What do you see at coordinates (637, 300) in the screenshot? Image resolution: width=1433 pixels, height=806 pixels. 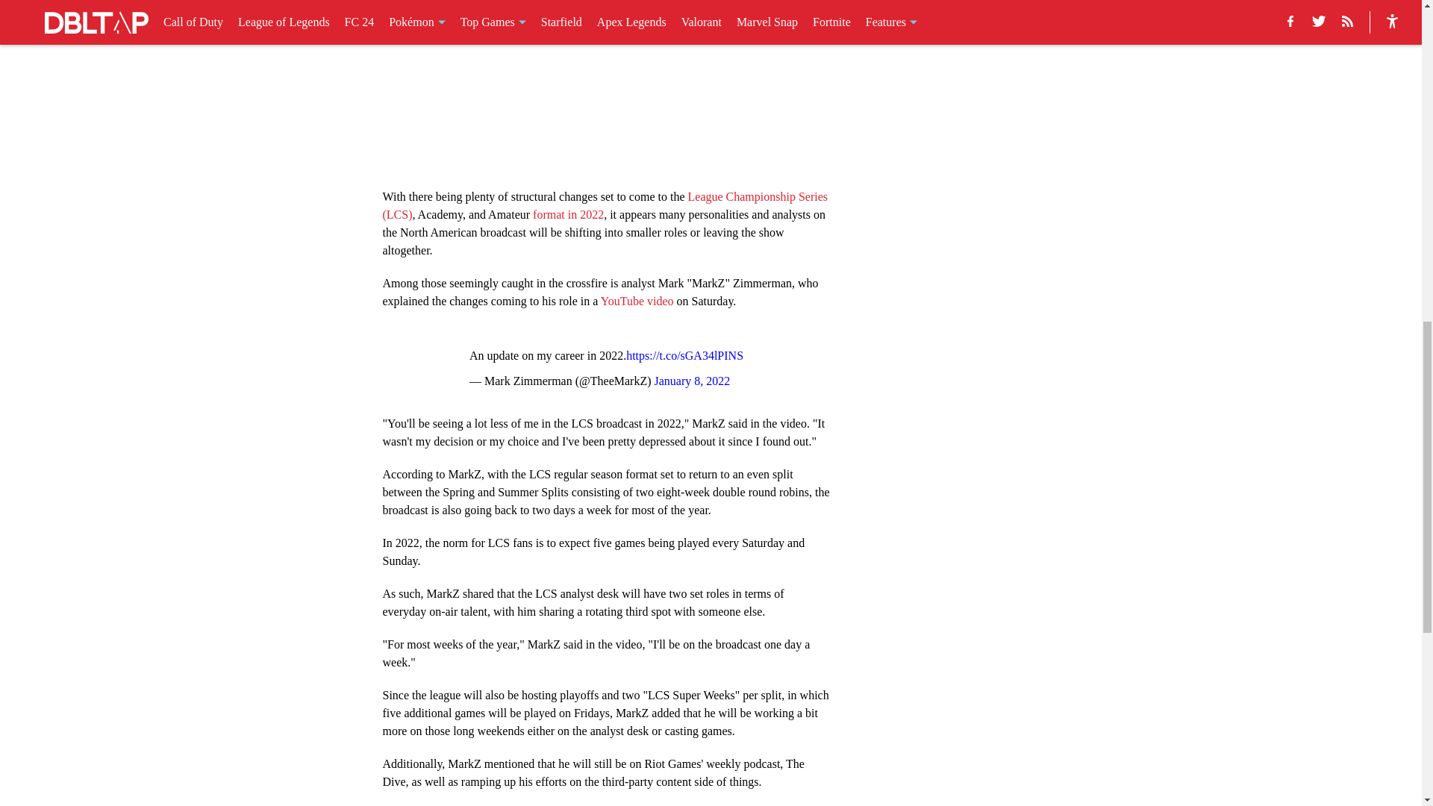 I see `YouTube video` at bounding box center [637, 300].